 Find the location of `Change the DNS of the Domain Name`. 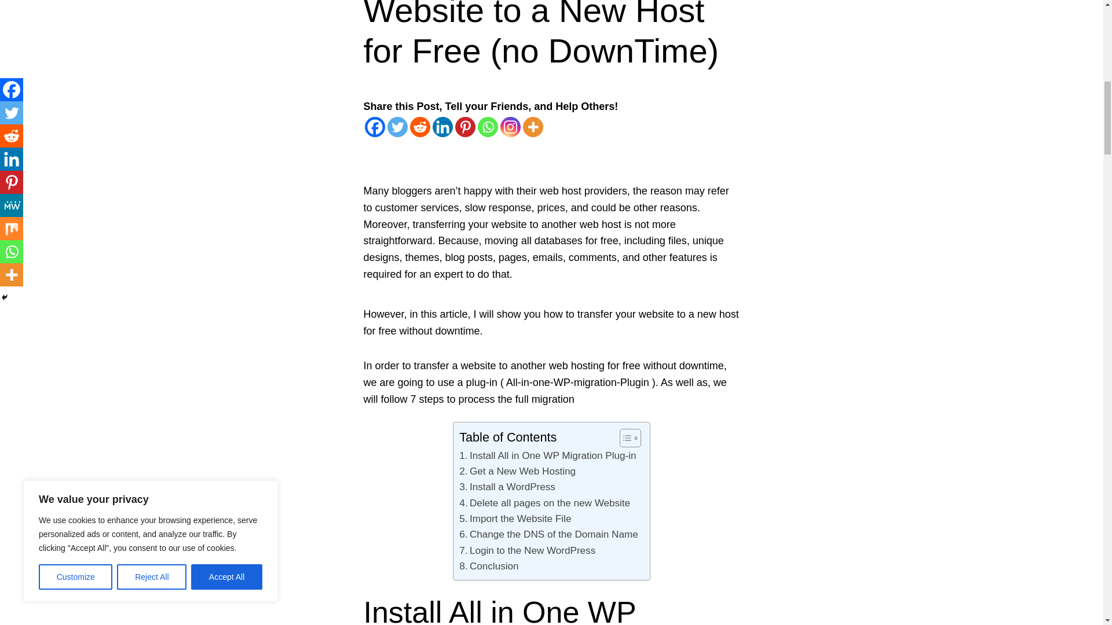

Change the DNS of the Domain Name is located at coordinates (548, 535).